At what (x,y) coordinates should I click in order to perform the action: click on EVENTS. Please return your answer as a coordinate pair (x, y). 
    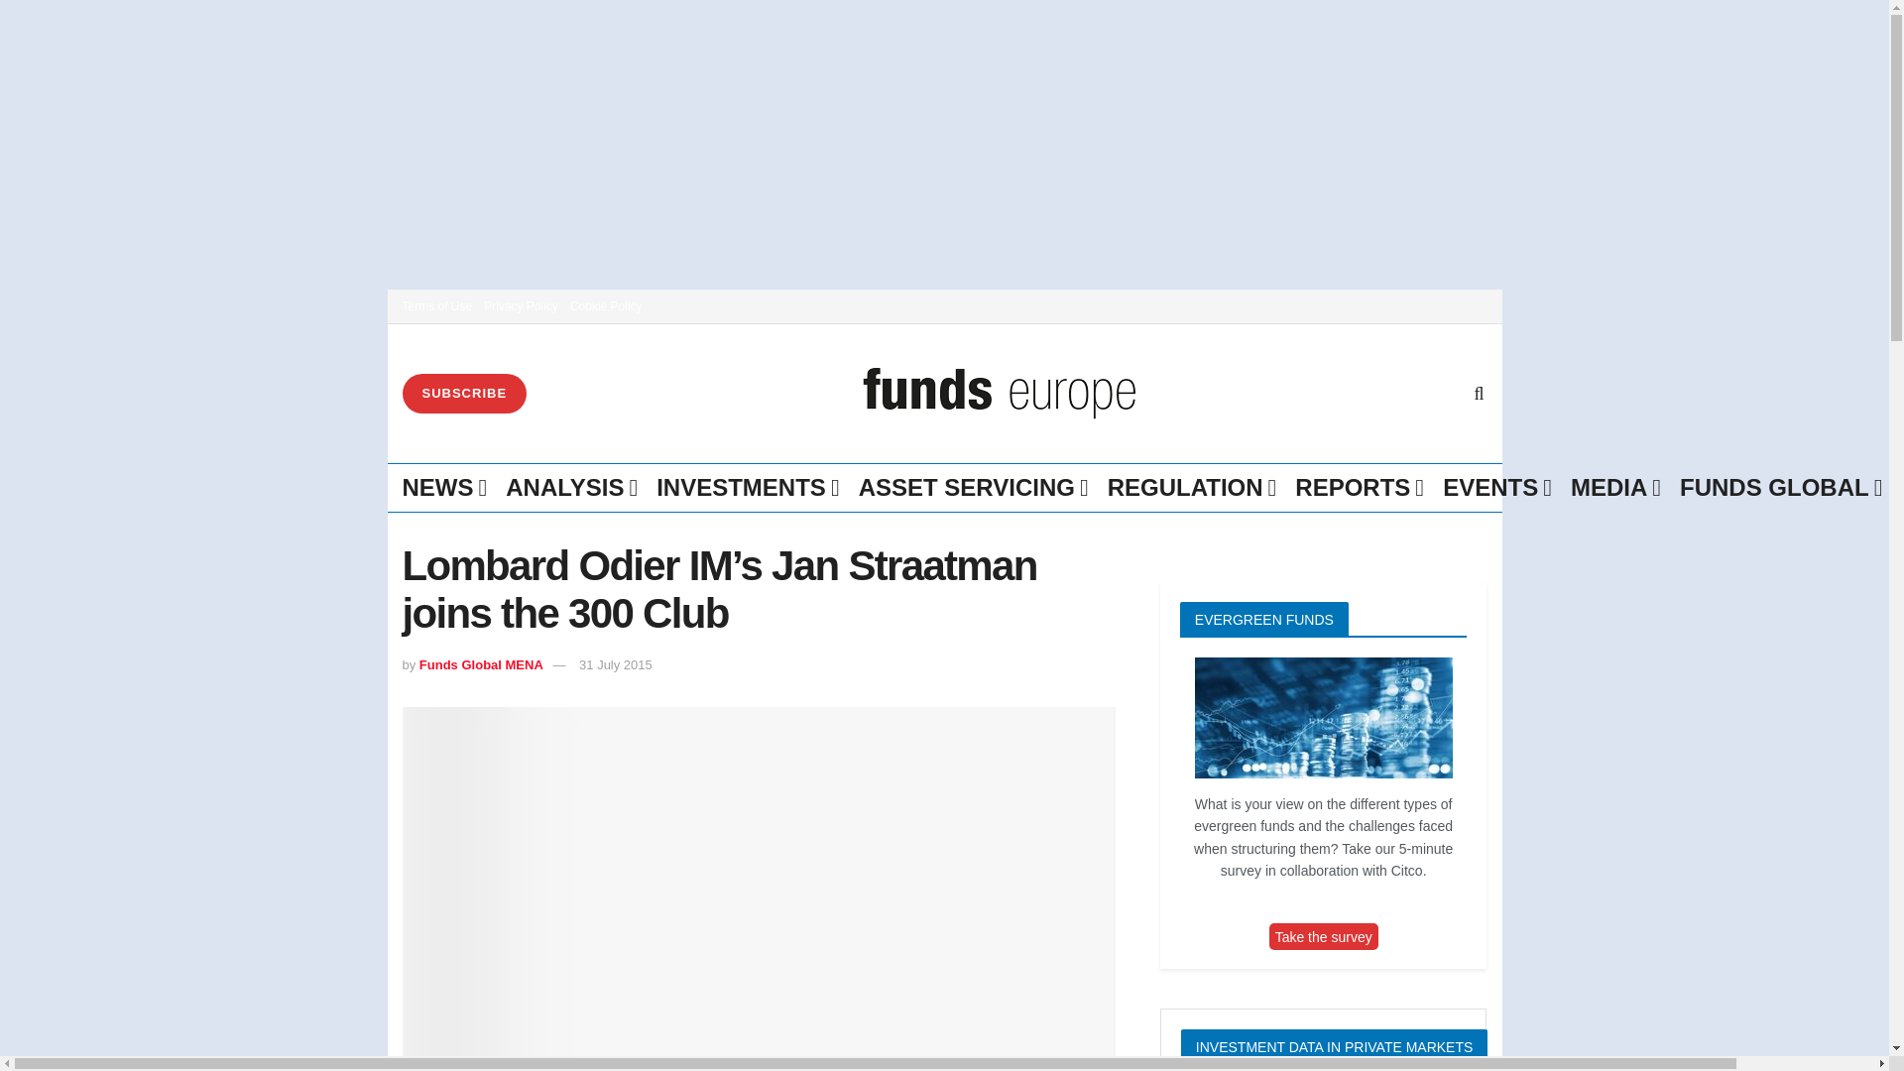
    Looking at the image, I should click on (1495, 488).